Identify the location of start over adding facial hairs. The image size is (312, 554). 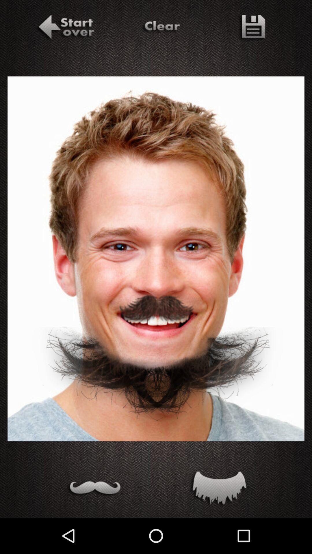
(65, 28).